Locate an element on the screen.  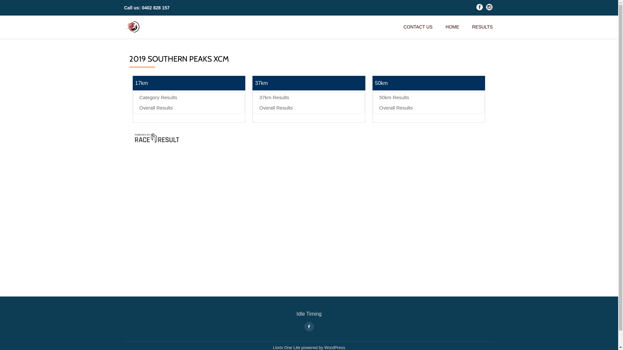
RESULTS is located at coordinates (483, 27).